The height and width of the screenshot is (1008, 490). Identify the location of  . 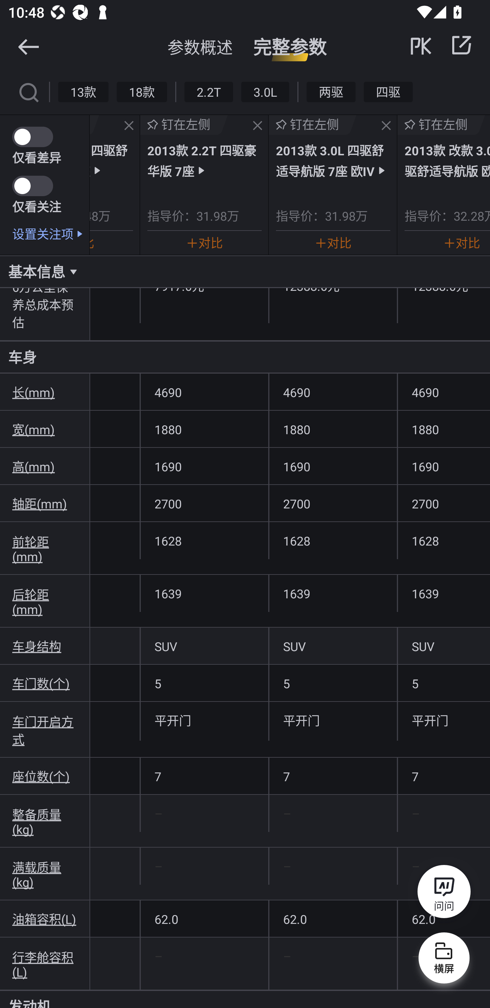
(442, 45).